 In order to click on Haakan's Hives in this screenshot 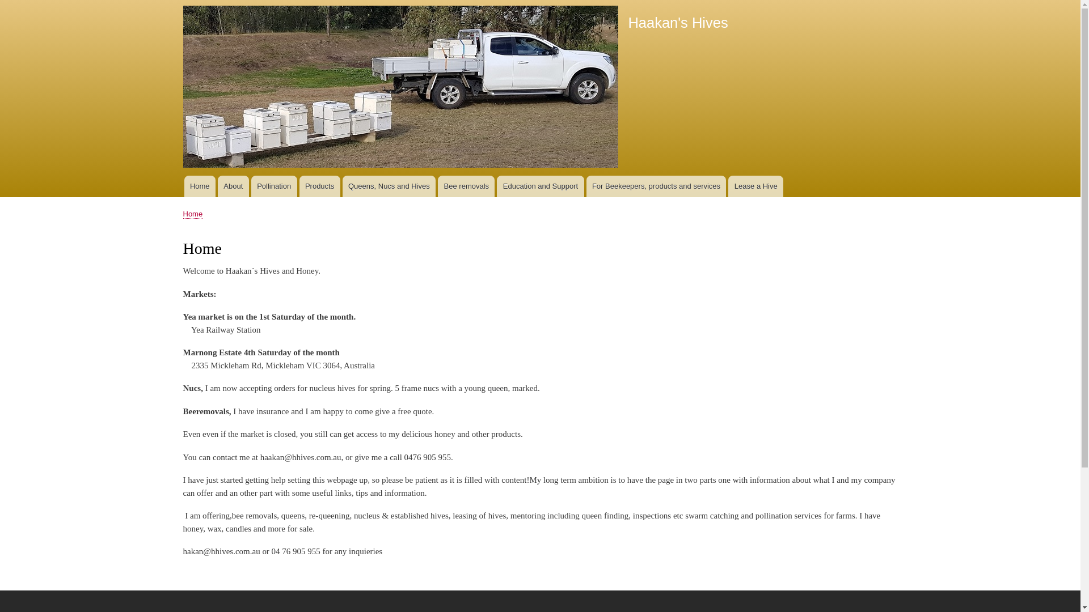, I will do `click(678, 23)`.